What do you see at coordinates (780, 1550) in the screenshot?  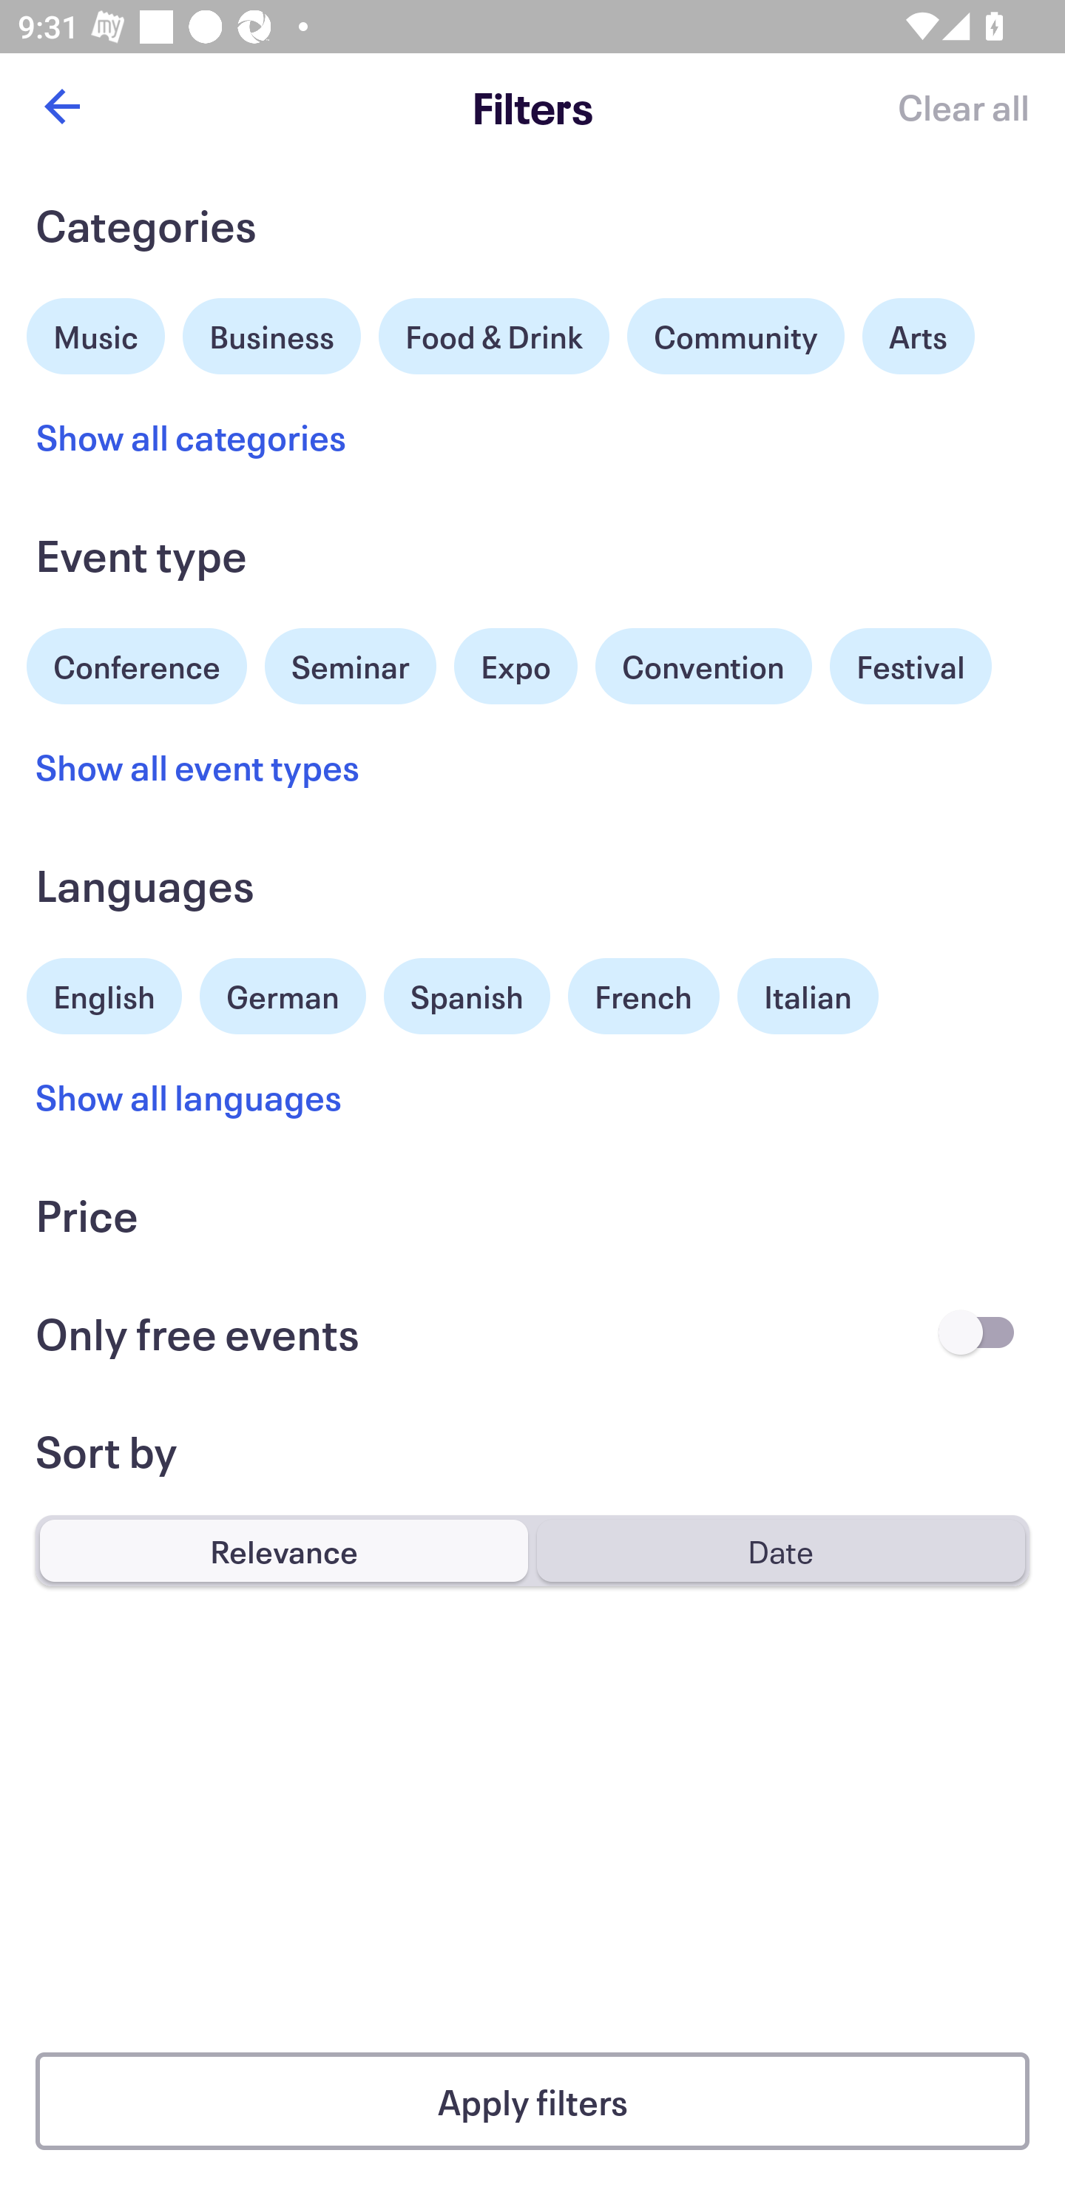 I see `Date` at bounding box center [780, 1550].